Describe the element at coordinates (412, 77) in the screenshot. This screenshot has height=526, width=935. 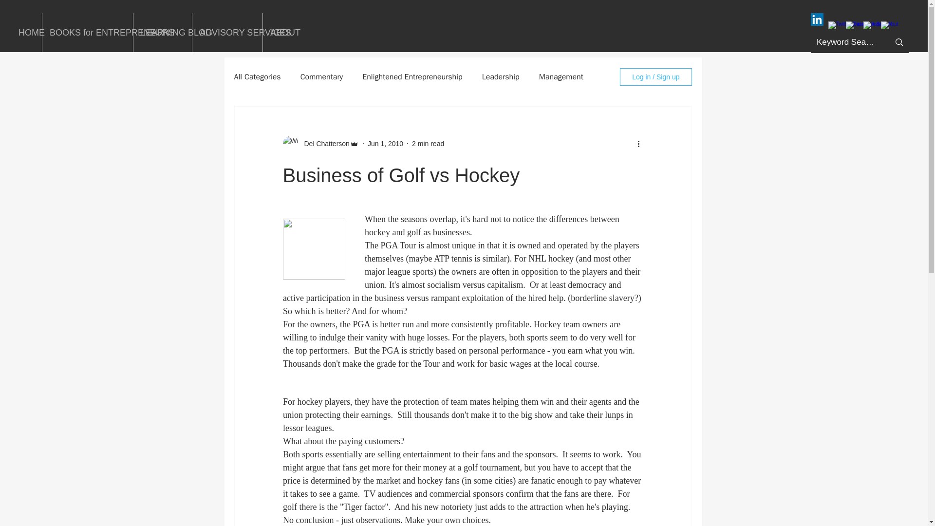
I see `Enlightened Entrepreneurship` at that location.